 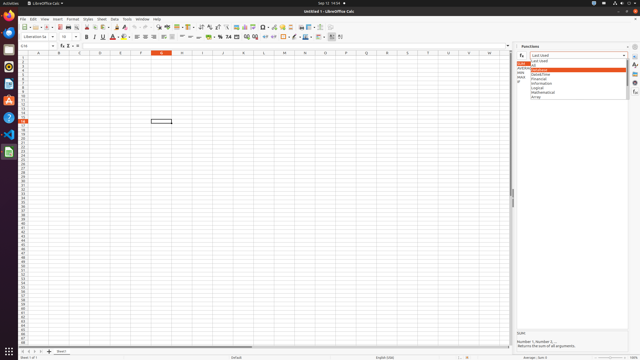 What do you see at coordinates (164, 37) in the screenshot?
I see `Wrap Text` at bounding box center [164, 37].